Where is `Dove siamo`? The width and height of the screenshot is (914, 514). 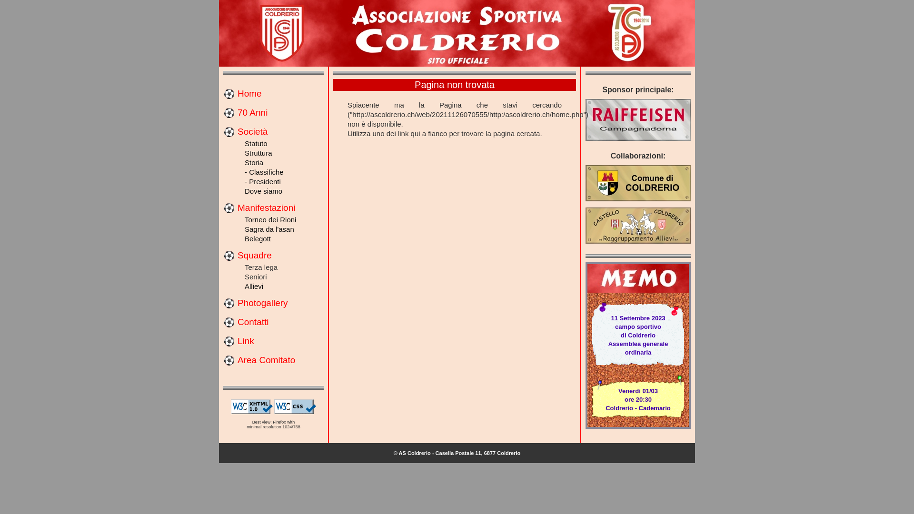 Dove siamo is located at coordinates (264, 191).